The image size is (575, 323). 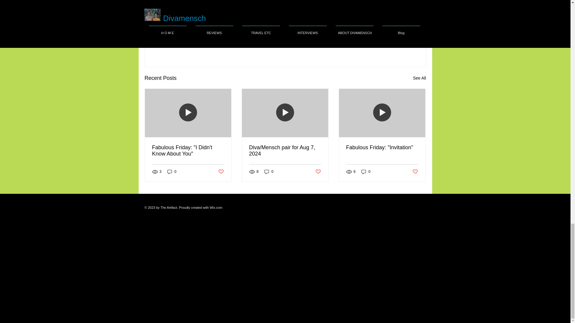 What do you see at coordinates (318, 172) in the screenshot?
I see `Post not marked as liked` at bounding box center [318, 172].